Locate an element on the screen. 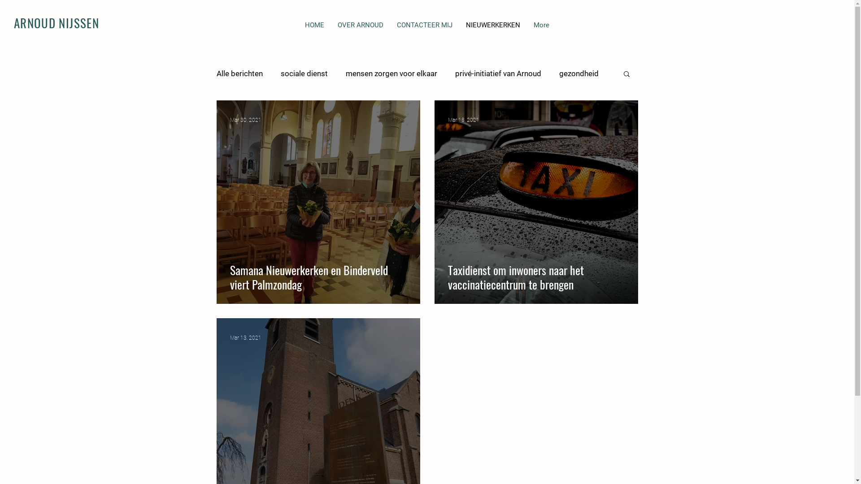 This screenshot has height=484, width=861. Taxidienst om inwoners naar het vaccinatiecentrum te brengen is located at coordinates (536, 277).